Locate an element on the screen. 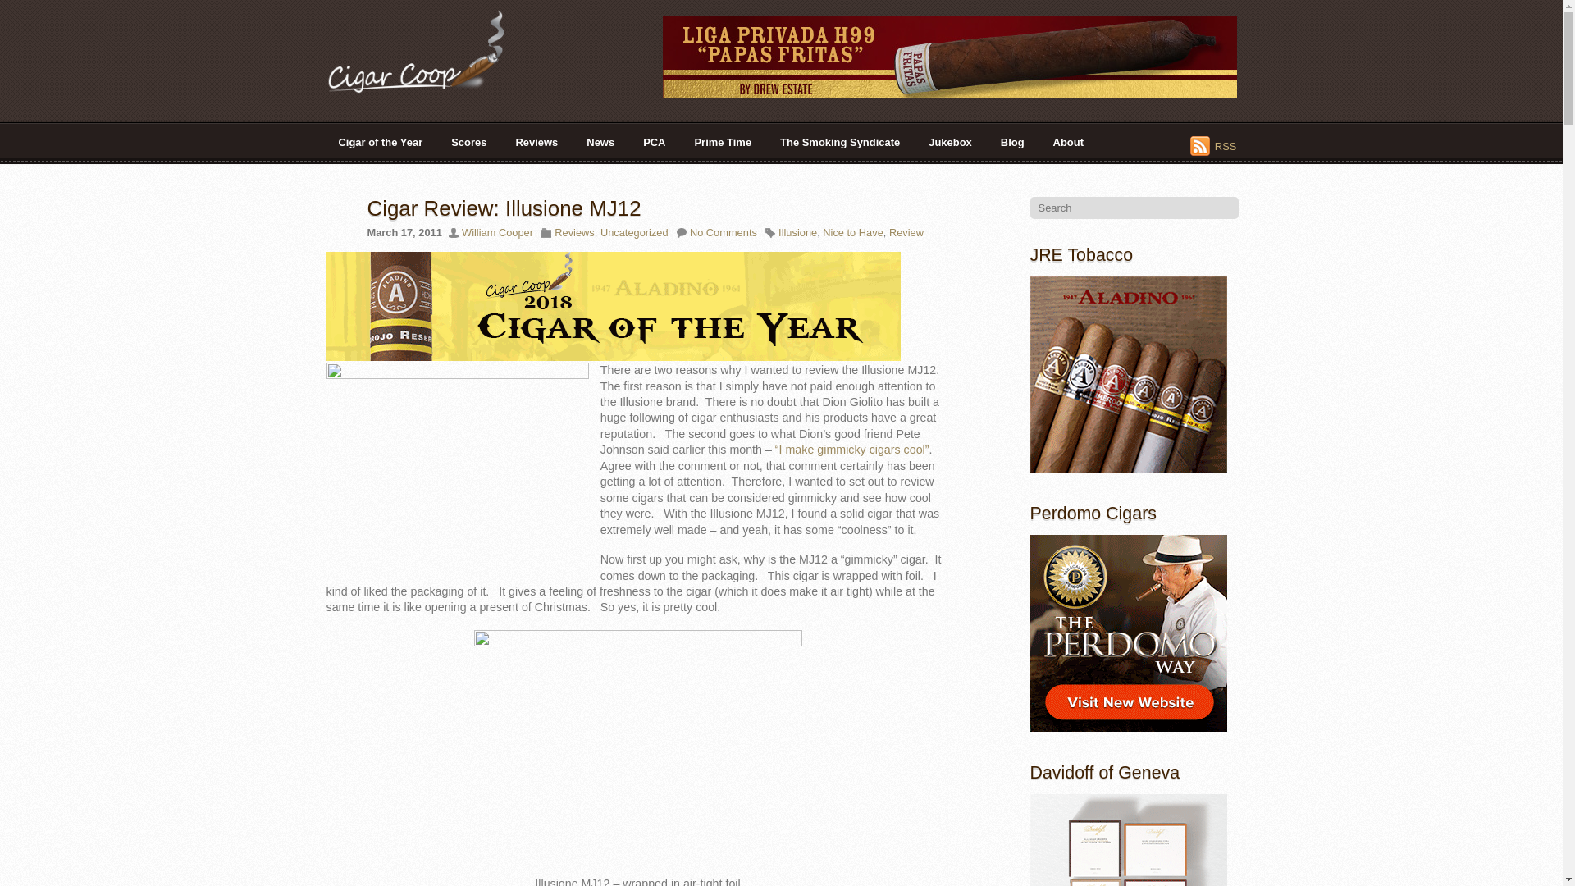 Image resolution: width=1575 pixels, height=886 pixels. Scores is located at coordinates (469, 142).